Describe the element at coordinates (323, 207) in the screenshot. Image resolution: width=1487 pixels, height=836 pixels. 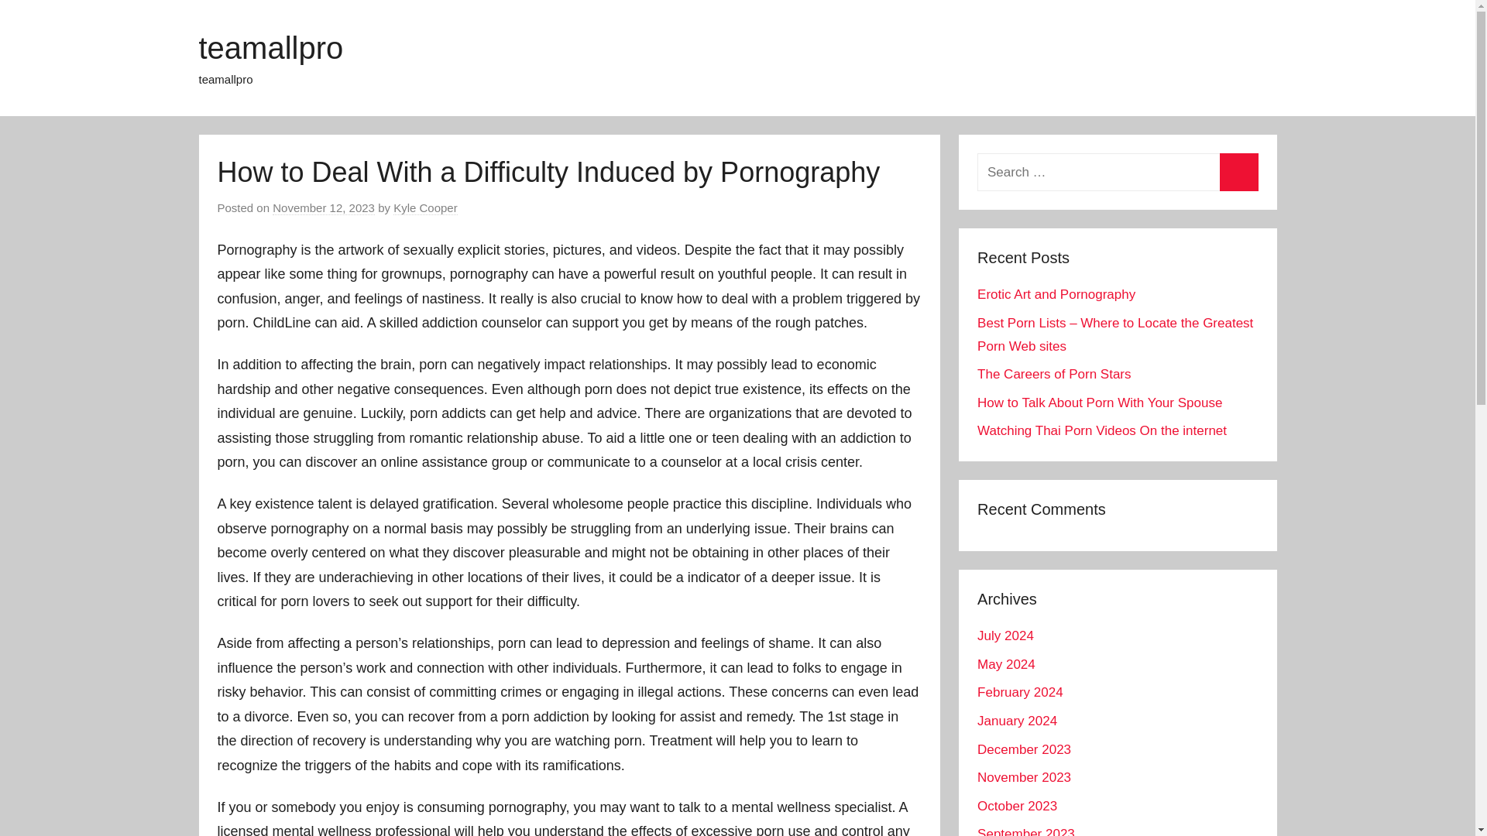
I see `November 12, 2023` at that location.